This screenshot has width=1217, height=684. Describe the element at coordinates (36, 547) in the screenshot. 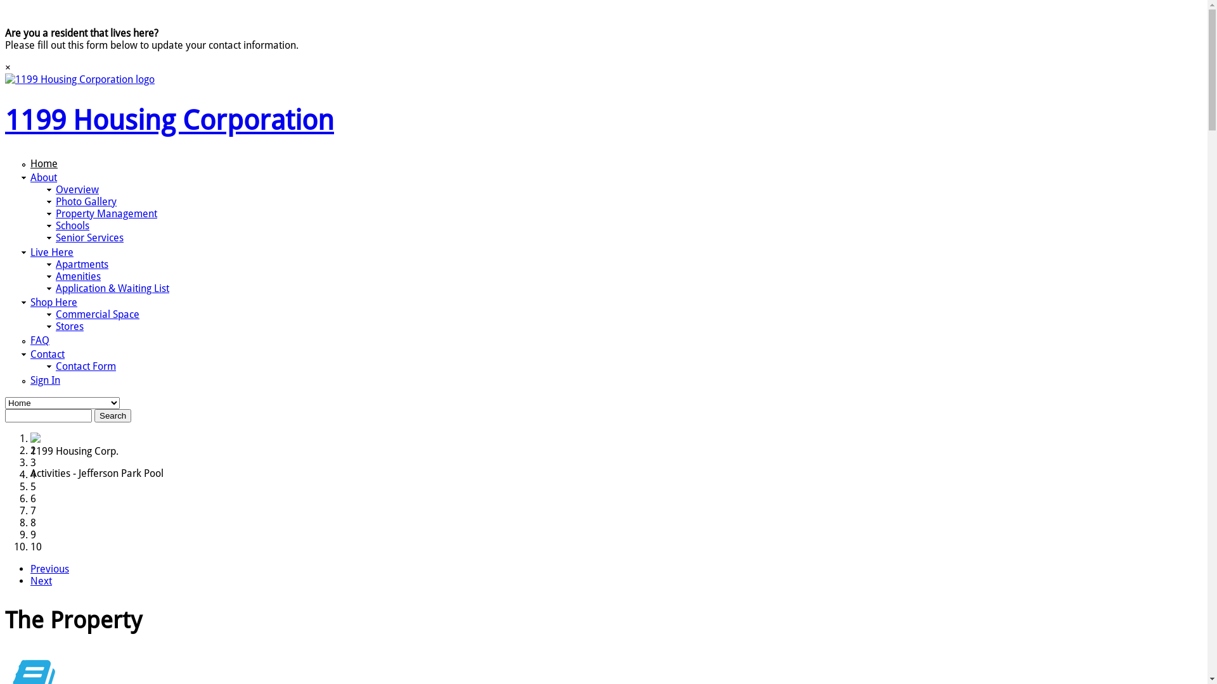

I see `10` at that location.